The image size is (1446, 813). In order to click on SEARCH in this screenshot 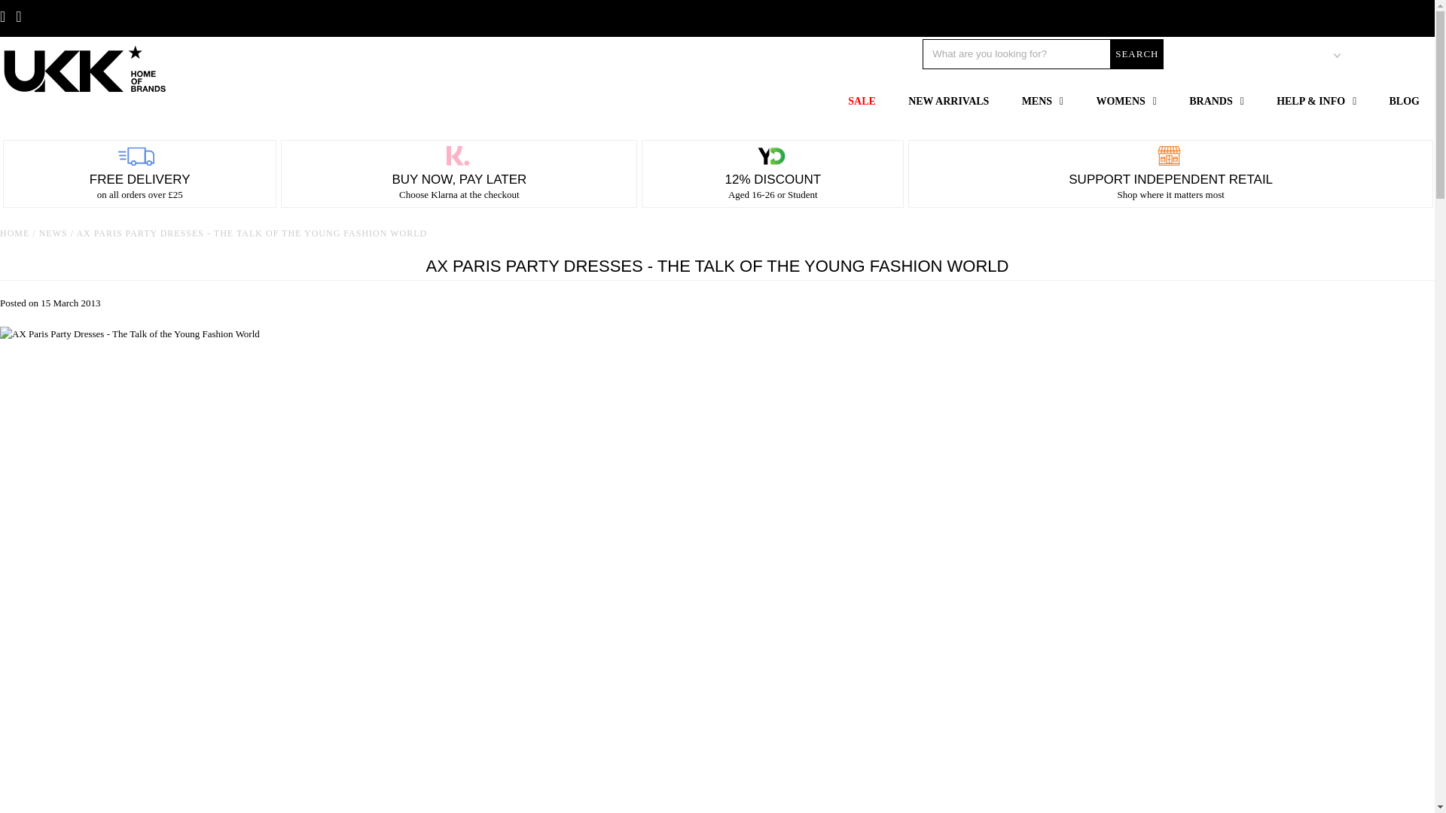, I will do `click(1136, 53)`.